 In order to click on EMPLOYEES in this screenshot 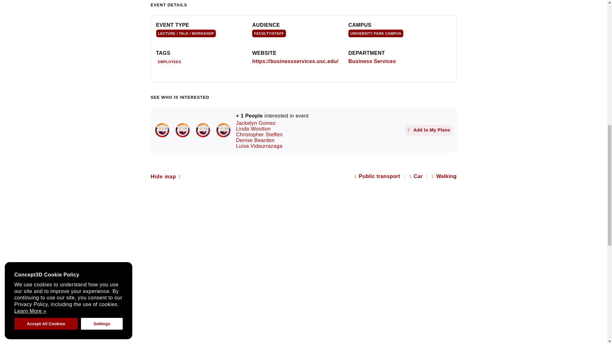, I will do `click(171, 61)`.